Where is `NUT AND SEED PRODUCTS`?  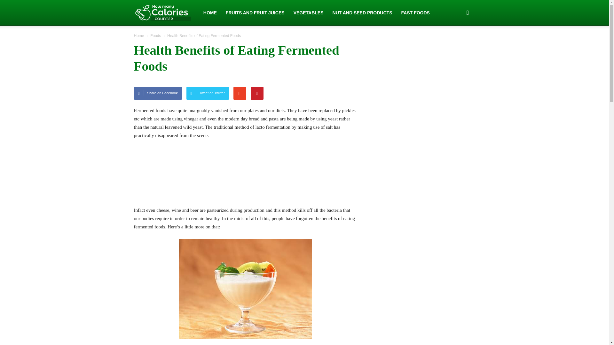
NUT AND SEED PRODUCTS is located at coordinates (362, 13).